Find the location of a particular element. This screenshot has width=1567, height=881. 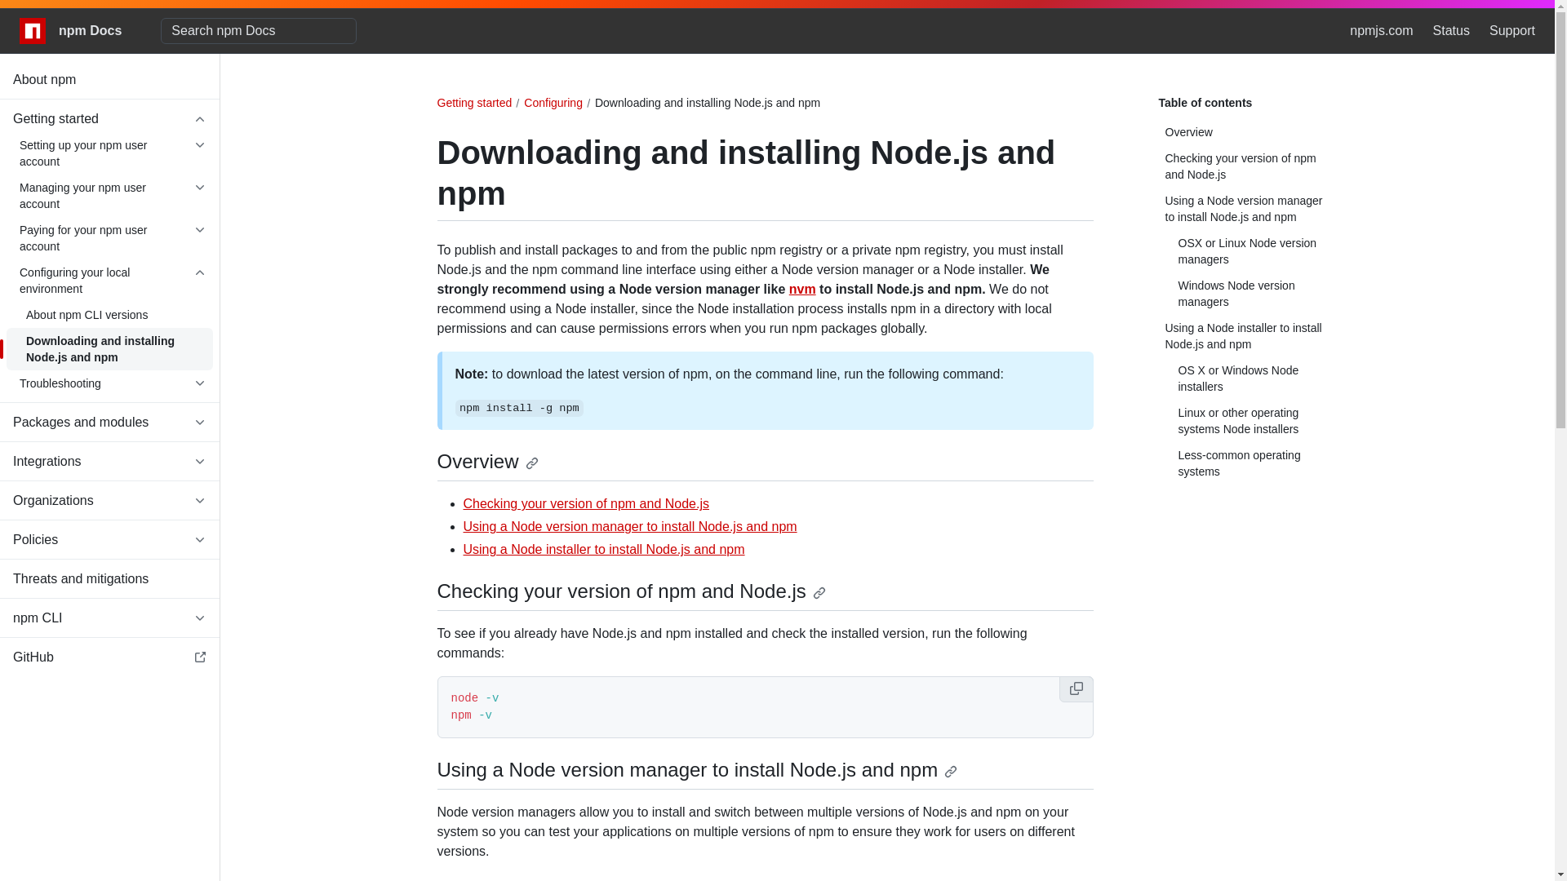

Support is located at coordinates (1512, 30).